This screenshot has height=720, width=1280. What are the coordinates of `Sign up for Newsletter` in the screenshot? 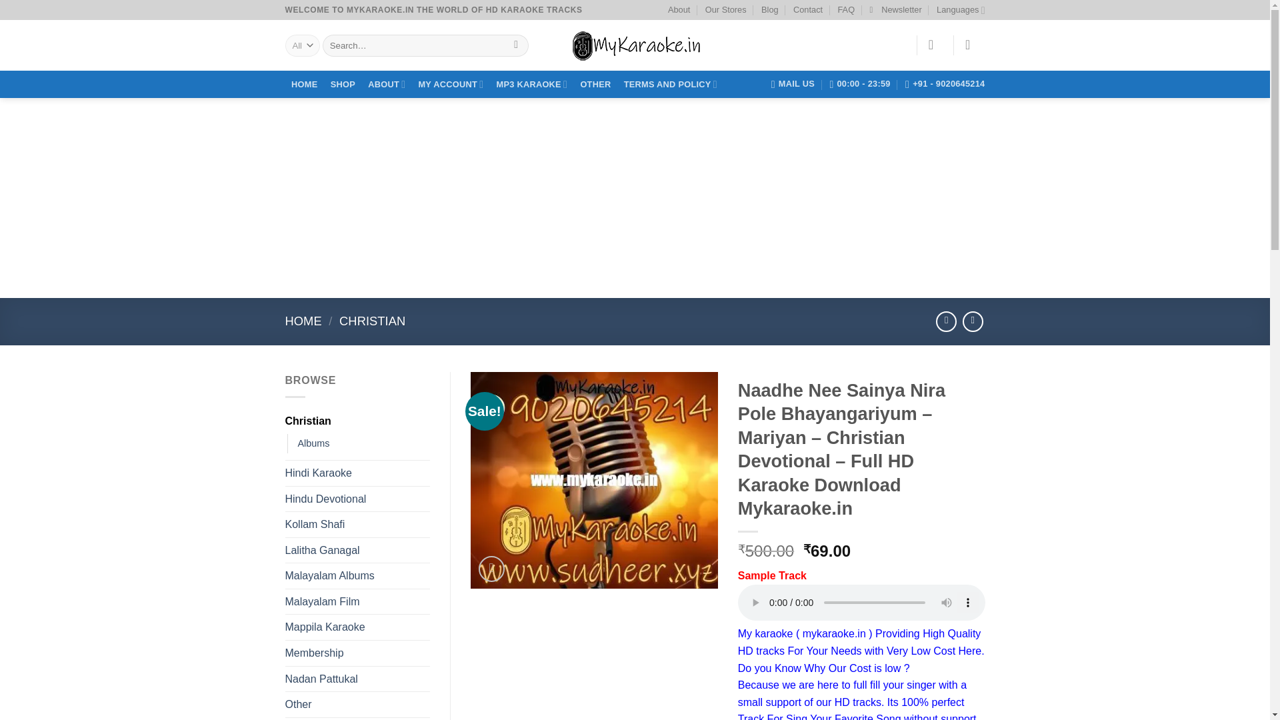 It's located at (895, 10).